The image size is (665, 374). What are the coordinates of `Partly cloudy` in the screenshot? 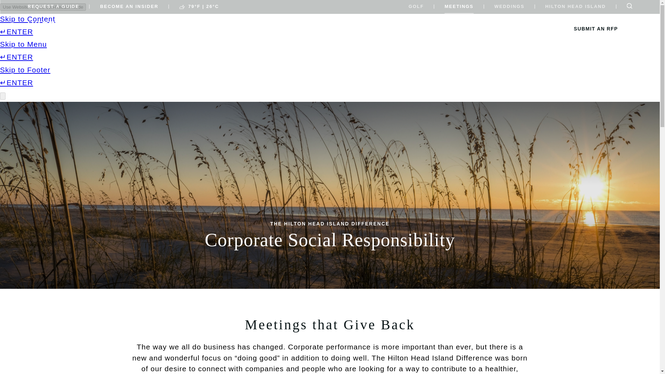 It's located at (181, 7).